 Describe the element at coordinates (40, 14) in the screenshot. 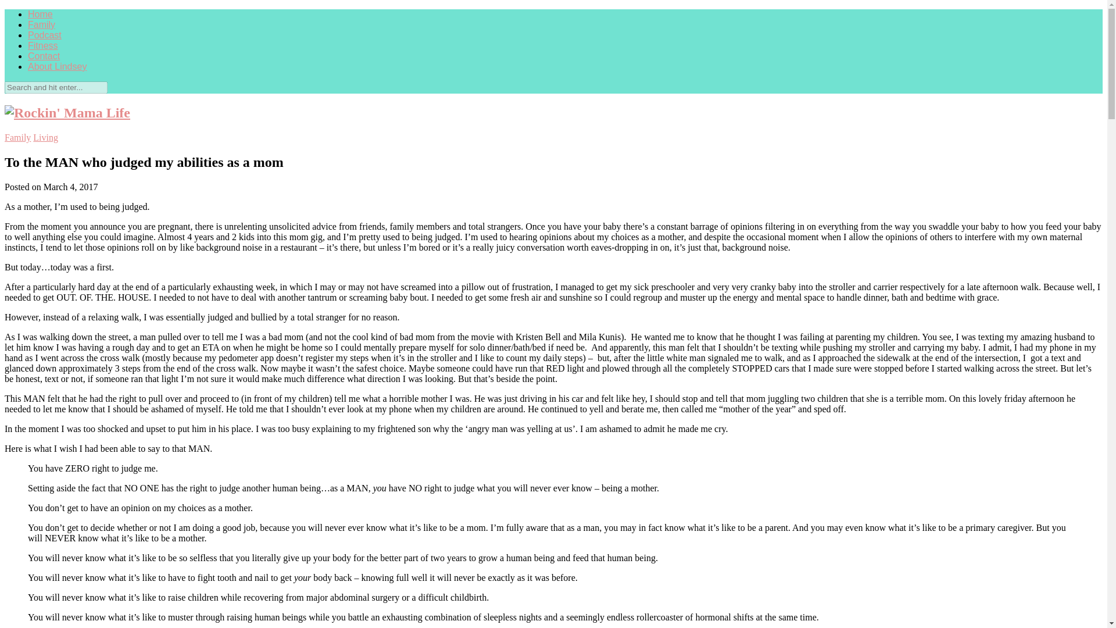

I see `Home` at that location.